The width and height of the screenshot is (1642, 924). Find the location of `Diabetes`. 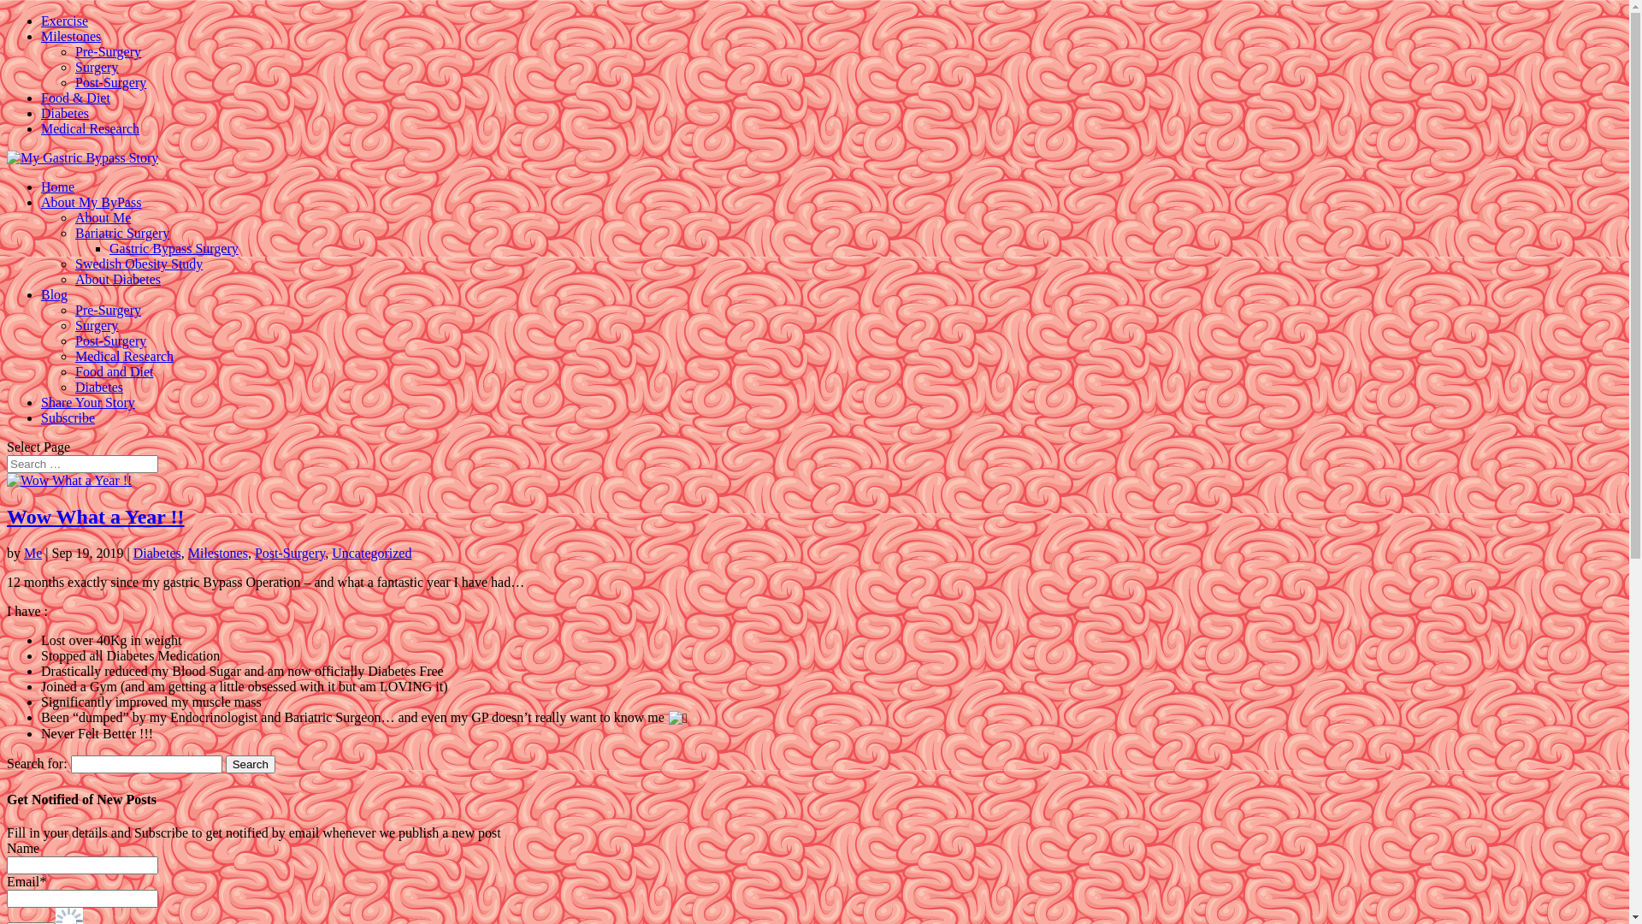

Diabetes is located at coordinates (99, 387).